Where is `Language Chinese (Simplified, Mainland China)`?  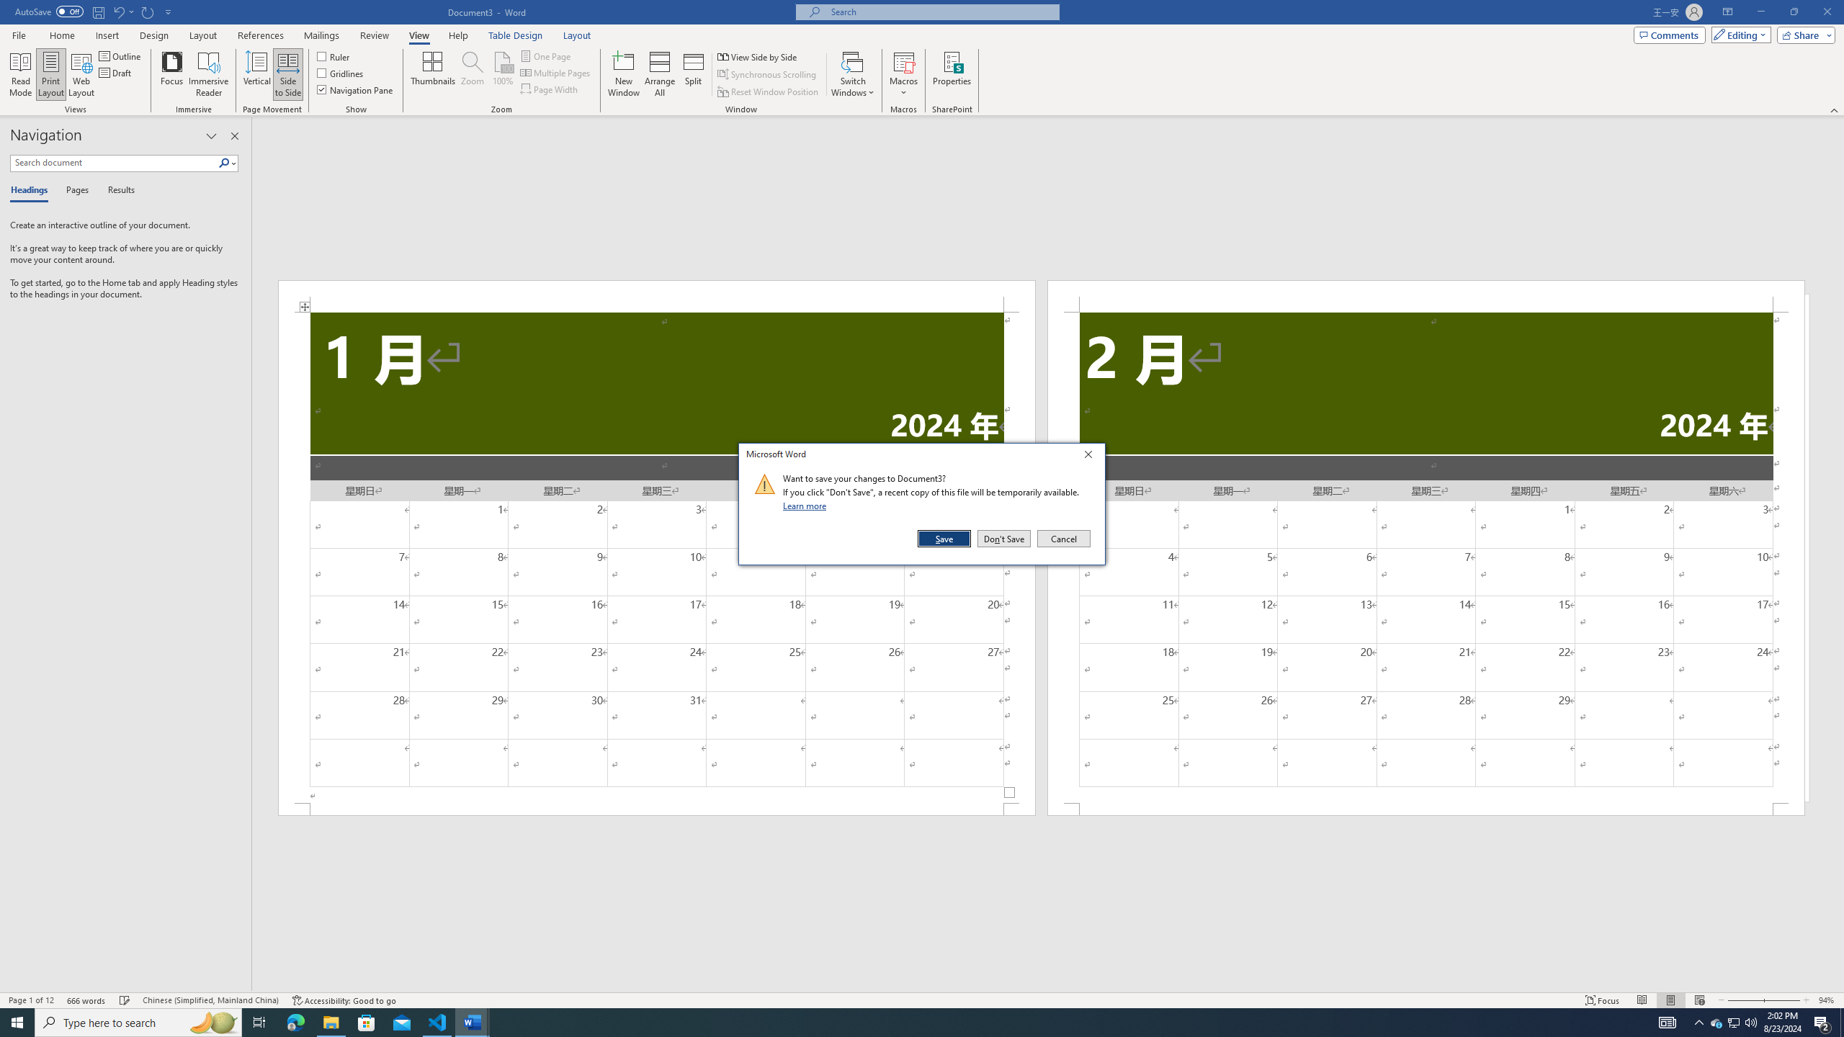 Language Chinese (Simplified, Mainland China) is located at coordinates (1717, 1023).